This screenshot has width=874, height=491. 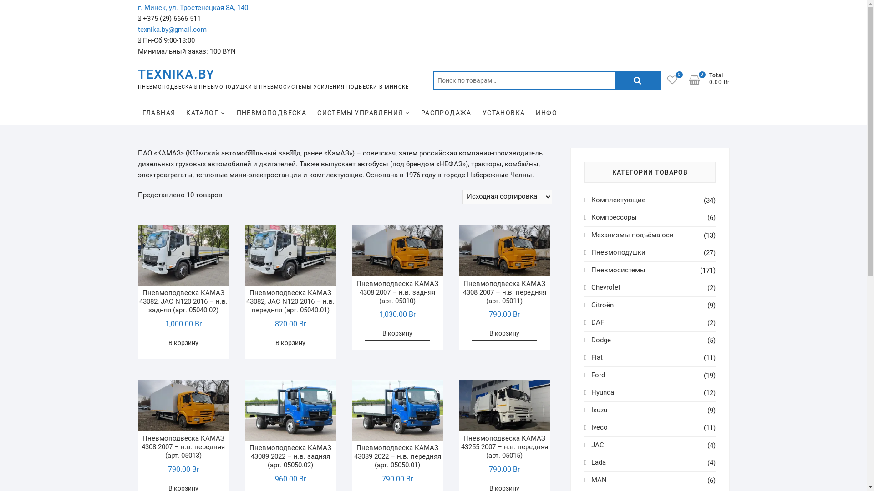 What do you see at coordinates (599, 410) in the screenshot?
I see `Isuzu` at bounding box center [599, 410].